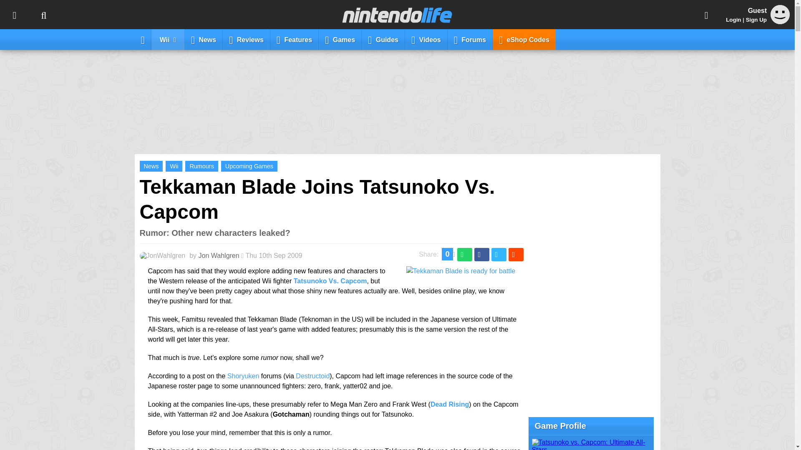 This screenshot has width=801, height=450. Describe the element at coordinates (397, 15) in the screenshot. I see `Nintendo Life` at that location.